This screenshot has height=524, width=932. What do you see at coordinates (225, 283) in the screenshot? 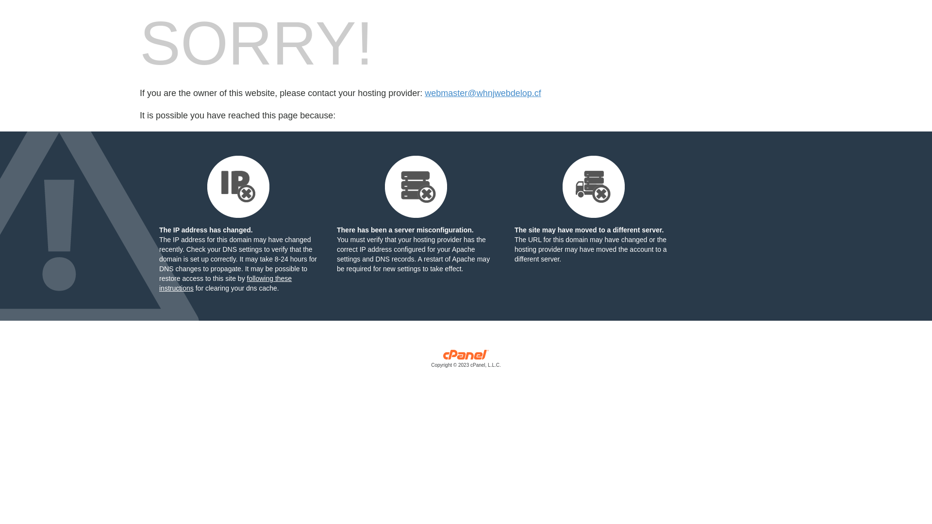
I see `following these instructions` at bounding box center [225, 283].